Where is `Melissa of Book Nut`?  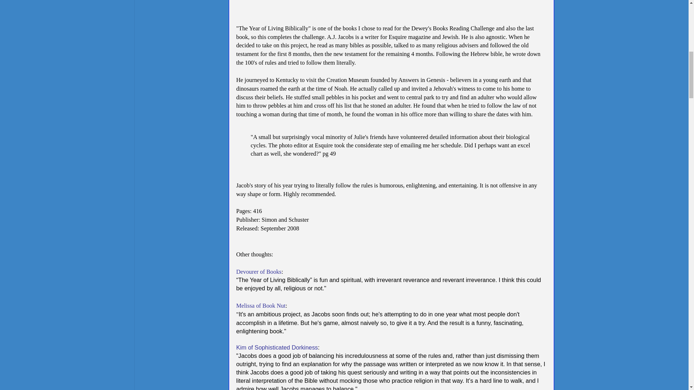 Melissa of Book Nut is located at coordinates (261, 305).